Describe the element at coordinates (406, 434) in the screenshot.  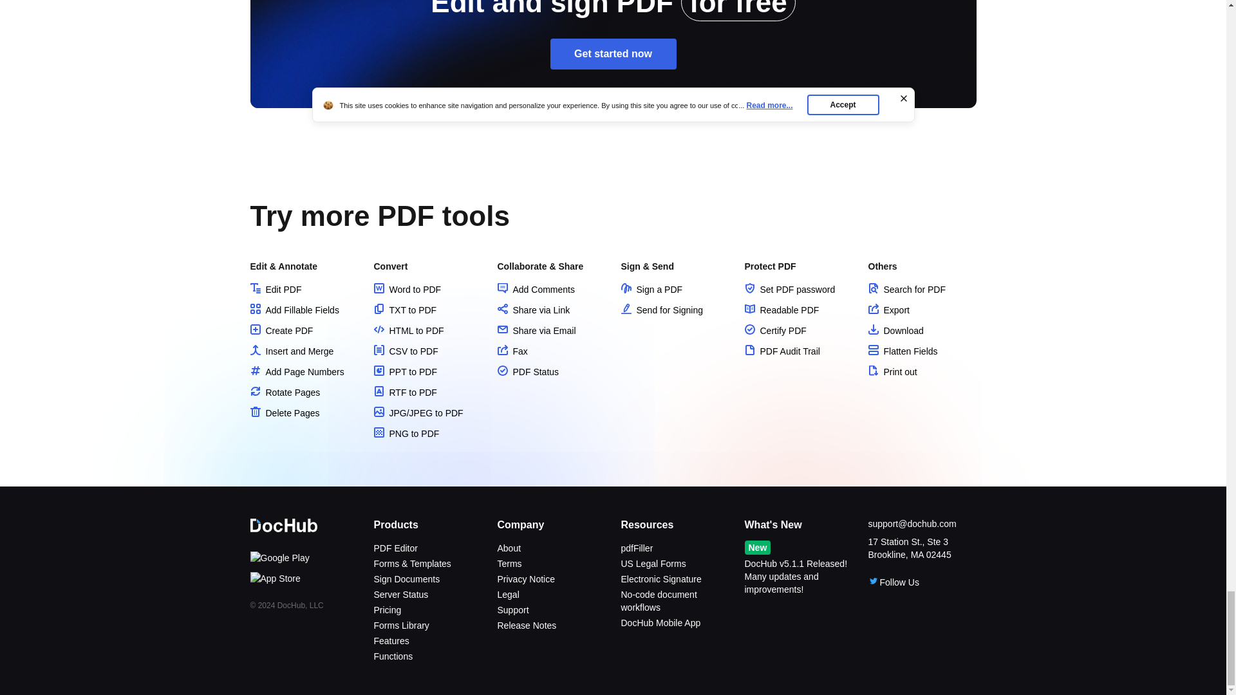
I see `PNG to PDF` at that location.